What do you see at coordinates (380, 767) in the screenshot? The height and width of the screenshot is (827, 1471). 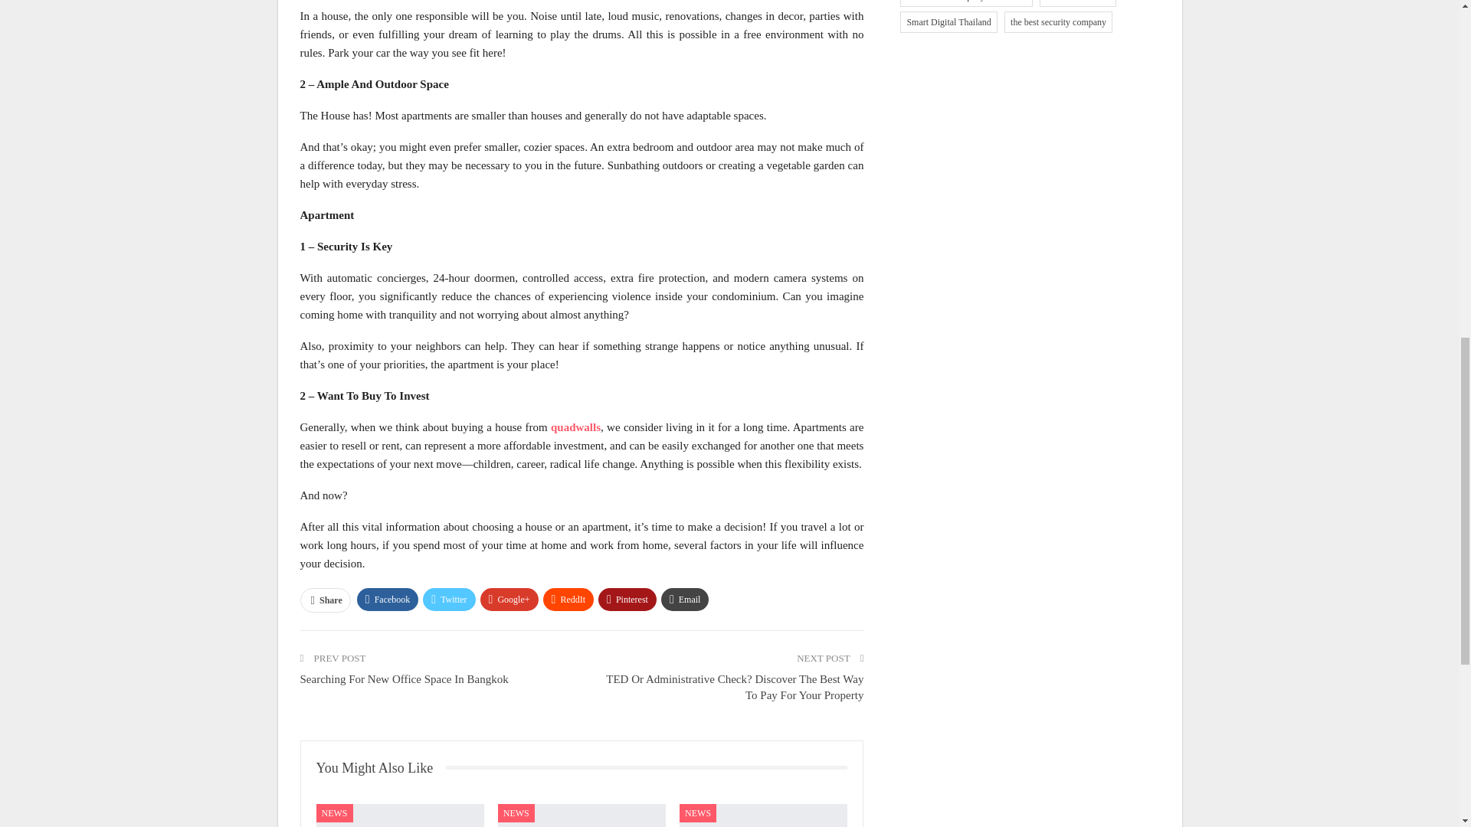 I see `You Might Also Like` at bounding box center [380, 767].